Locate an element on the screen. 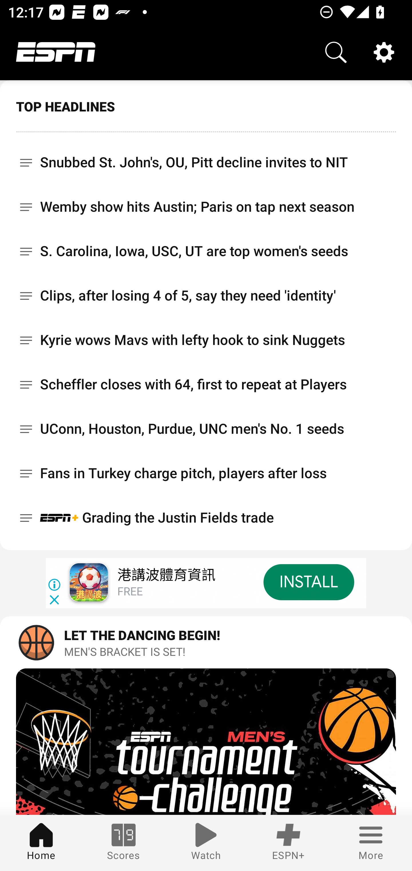 This screenshot has height=871, width=412. More is located at coordinates (371, 843).